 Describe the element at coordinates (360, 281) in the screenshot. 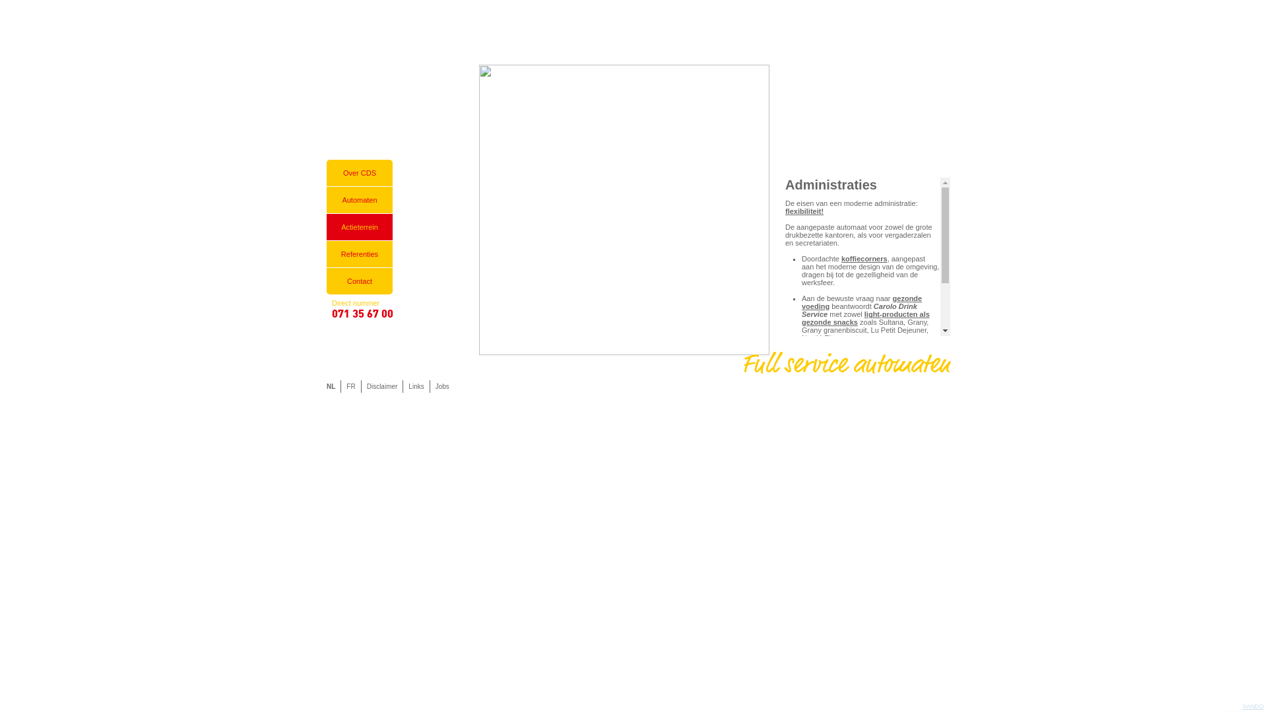

I see `Contact` at that location.